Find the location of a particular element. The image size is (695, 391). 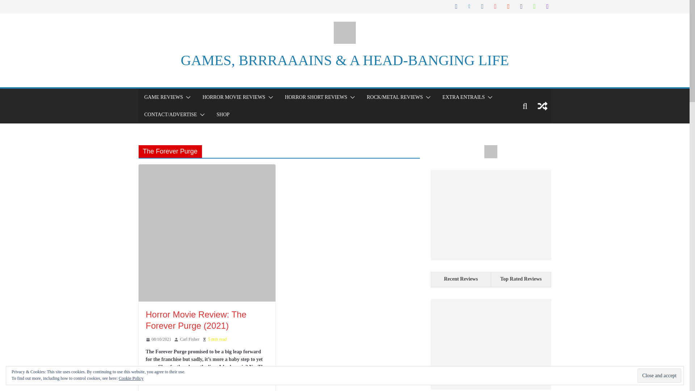

GAME REVIEWS is located at coordinates (163, 97).